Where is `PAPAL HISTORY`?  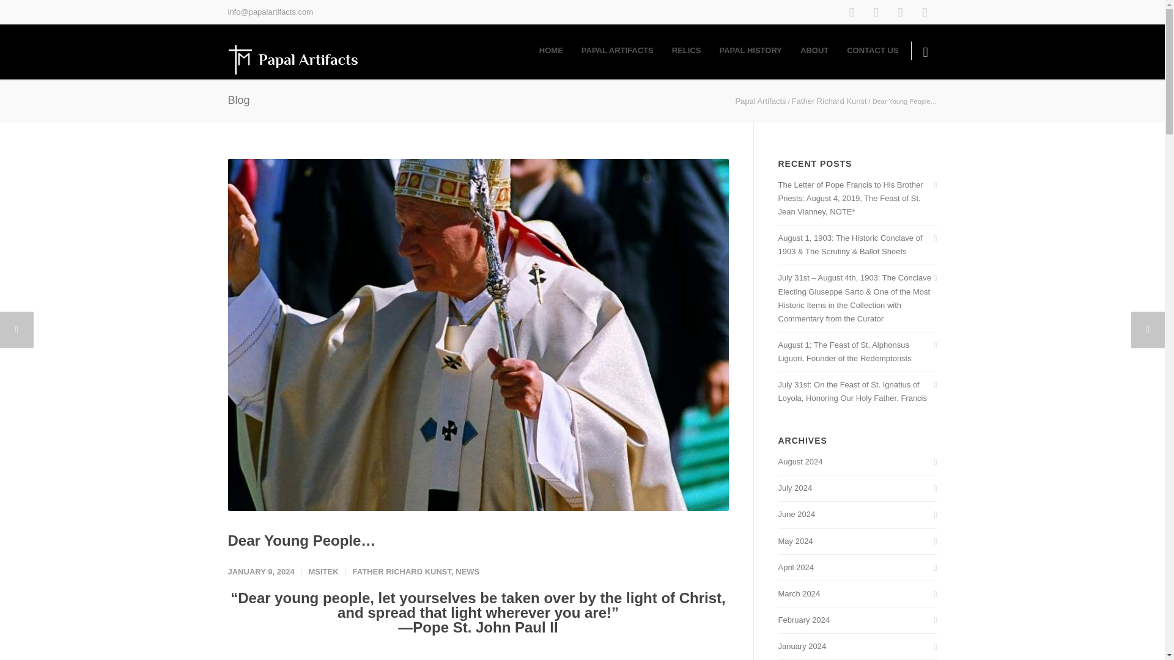
PAPAL HISTORY is located at coordinates (751, 50).